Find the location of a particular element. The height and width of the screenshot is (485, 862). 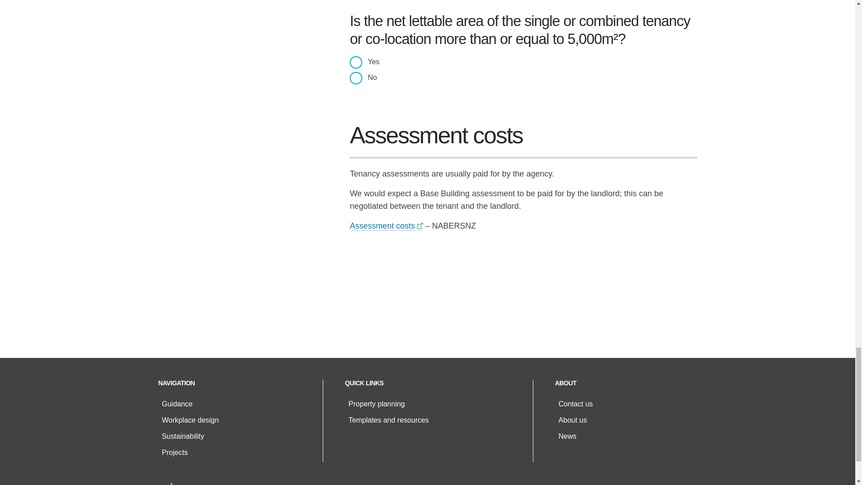

News is located at coordinates (567, 436).